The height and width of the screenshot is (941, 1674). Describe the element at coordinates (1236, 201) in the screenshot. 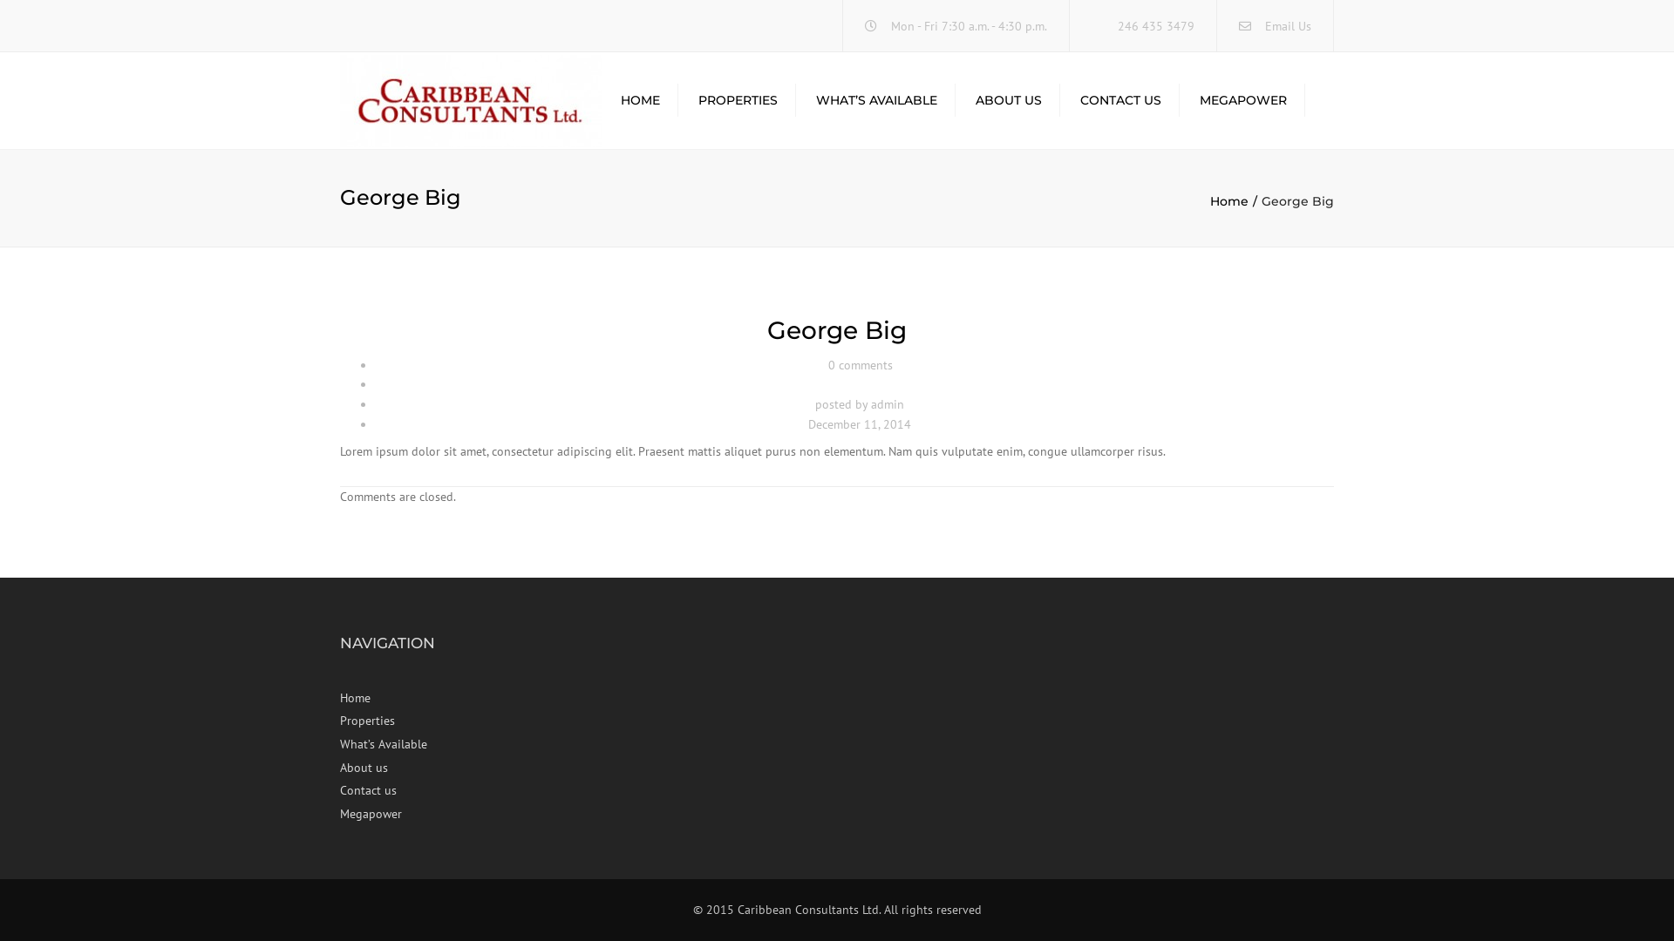

I see `Home` at that location.